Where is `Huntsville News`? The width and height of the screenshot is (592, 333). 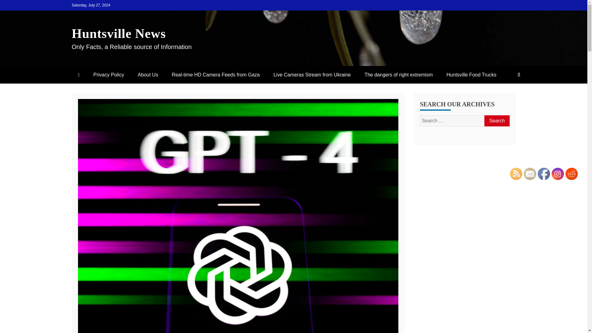 Huntsville News is located at coordinates (118, 33).